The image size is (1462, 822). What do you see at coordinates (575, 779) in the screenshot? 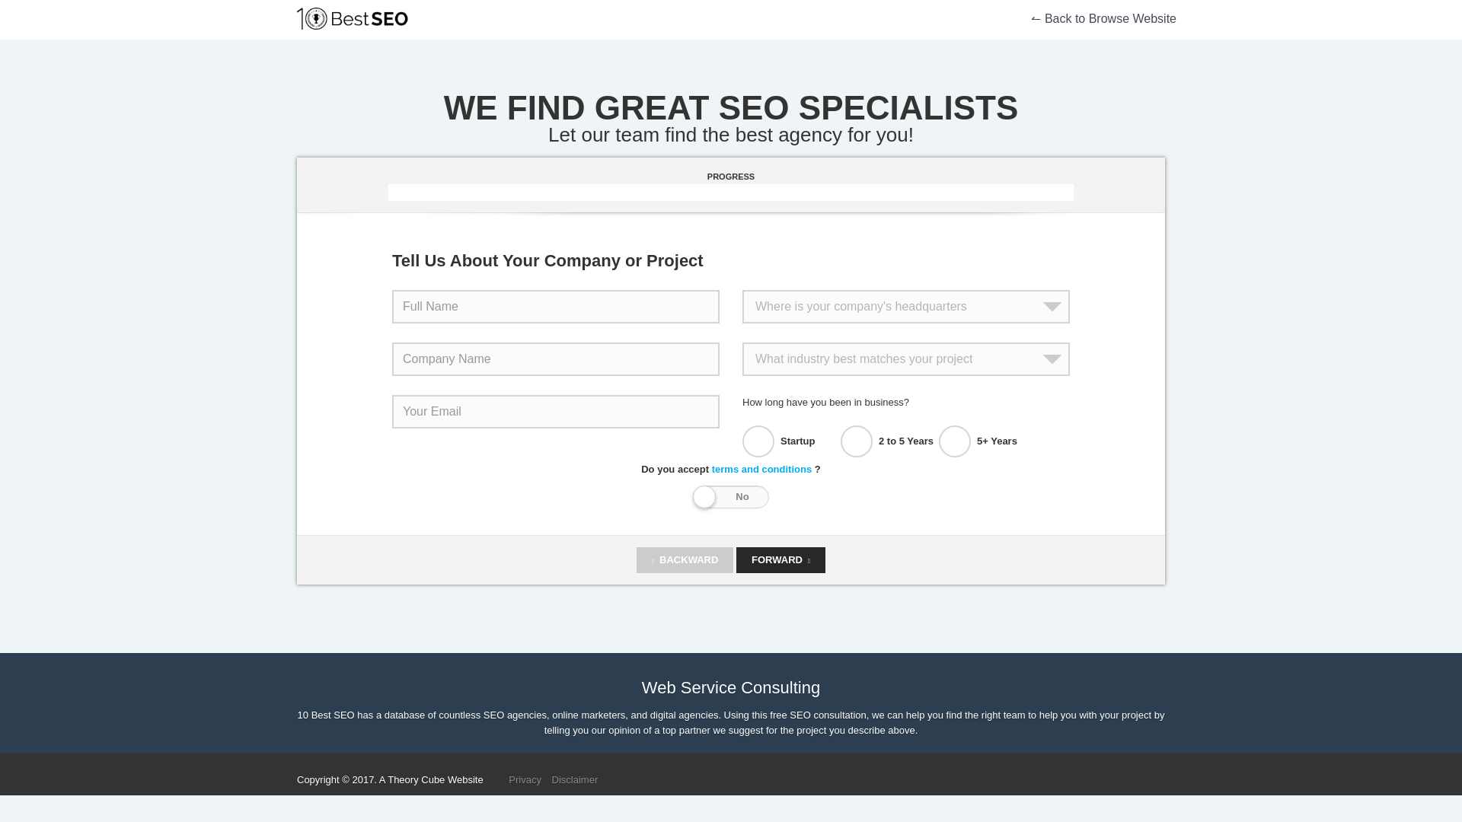
I see `Disclaimer` at bounding box center [575, 779].